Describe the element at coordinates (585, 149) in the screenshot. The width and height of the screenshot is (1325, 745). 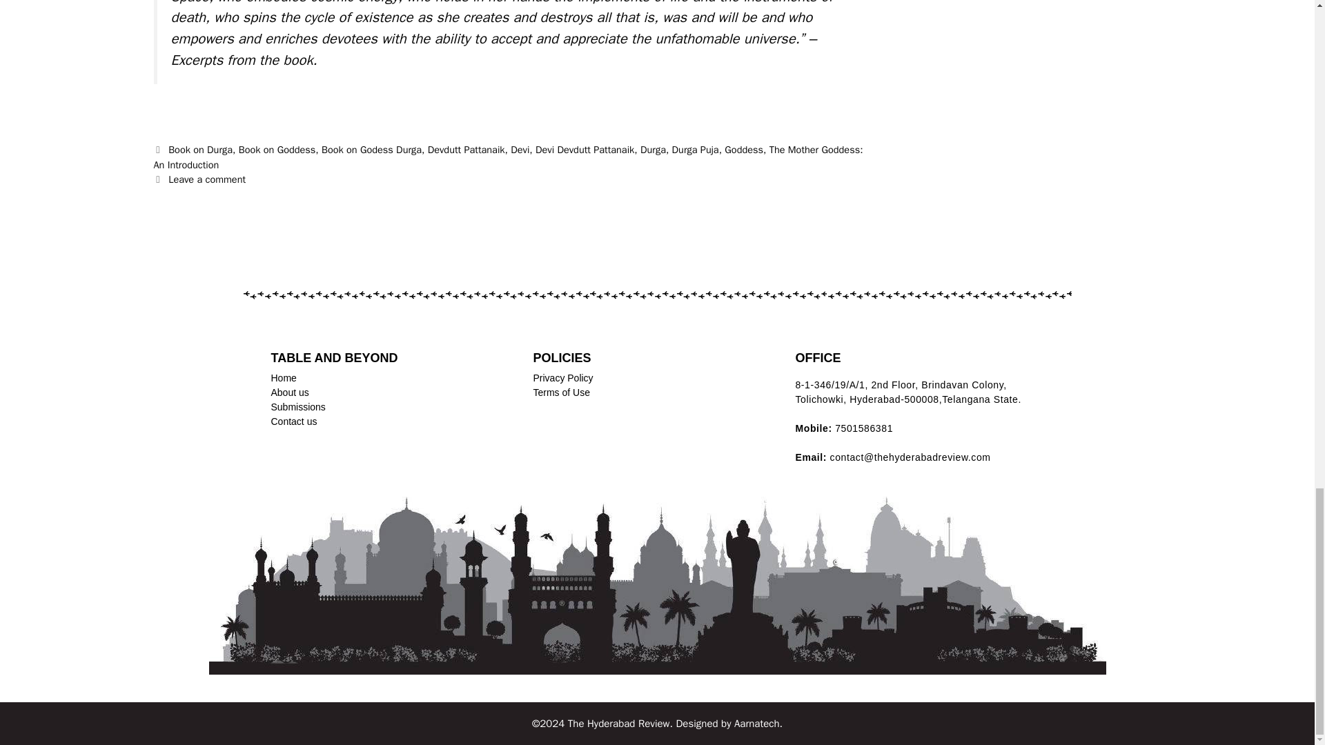
I see `Devi Devdutt Pattanaik` at that location.